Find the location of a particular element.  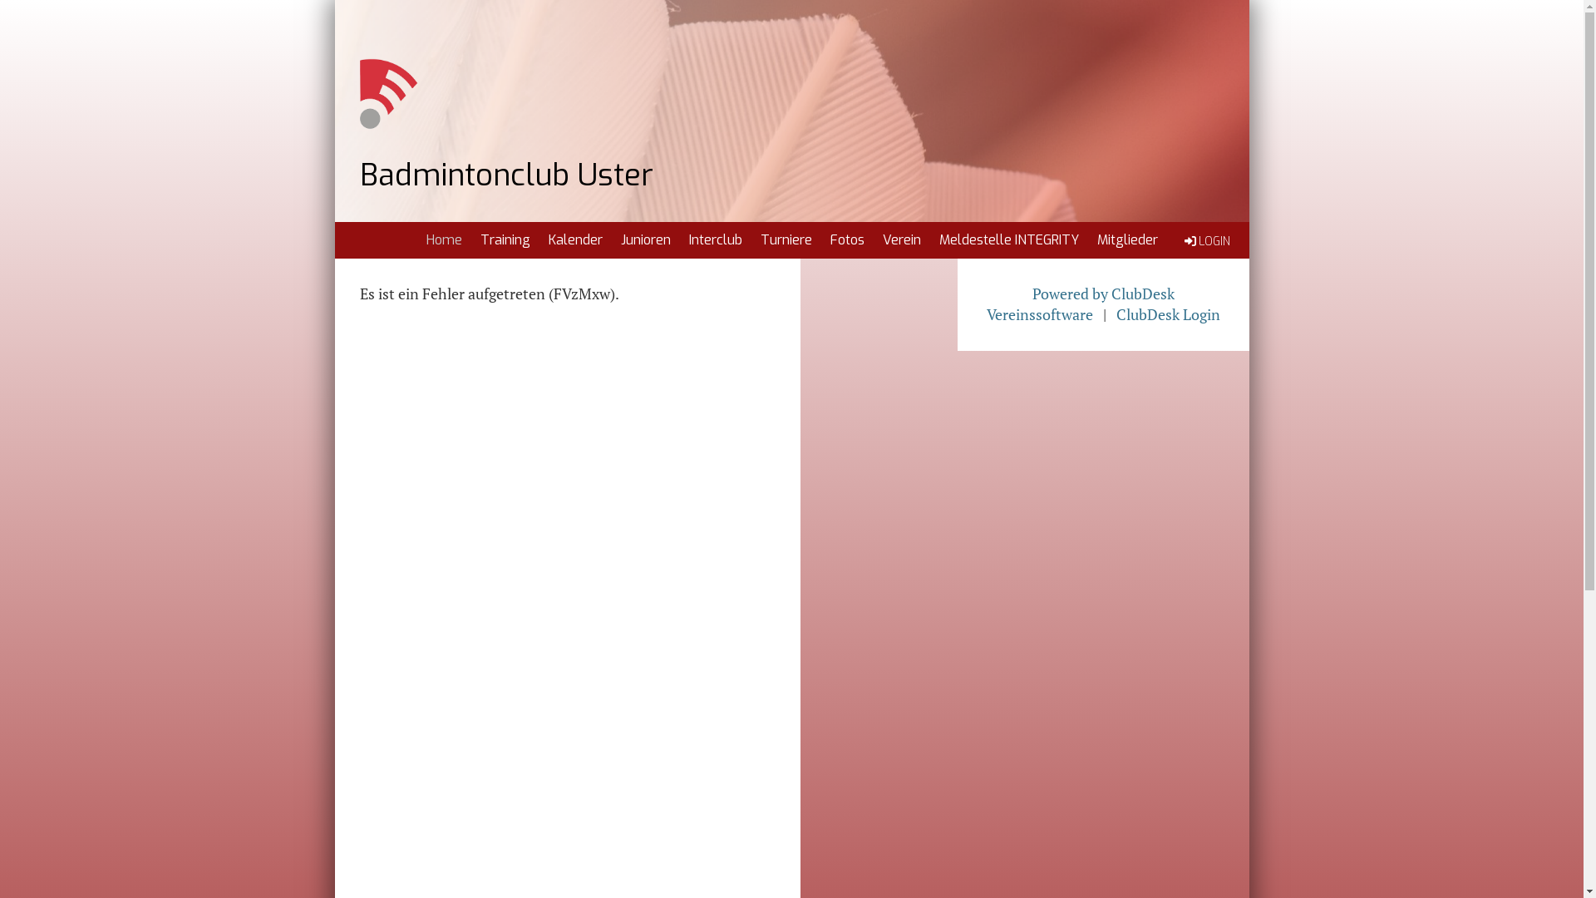

Fotos is located at coordinates (847, 240).